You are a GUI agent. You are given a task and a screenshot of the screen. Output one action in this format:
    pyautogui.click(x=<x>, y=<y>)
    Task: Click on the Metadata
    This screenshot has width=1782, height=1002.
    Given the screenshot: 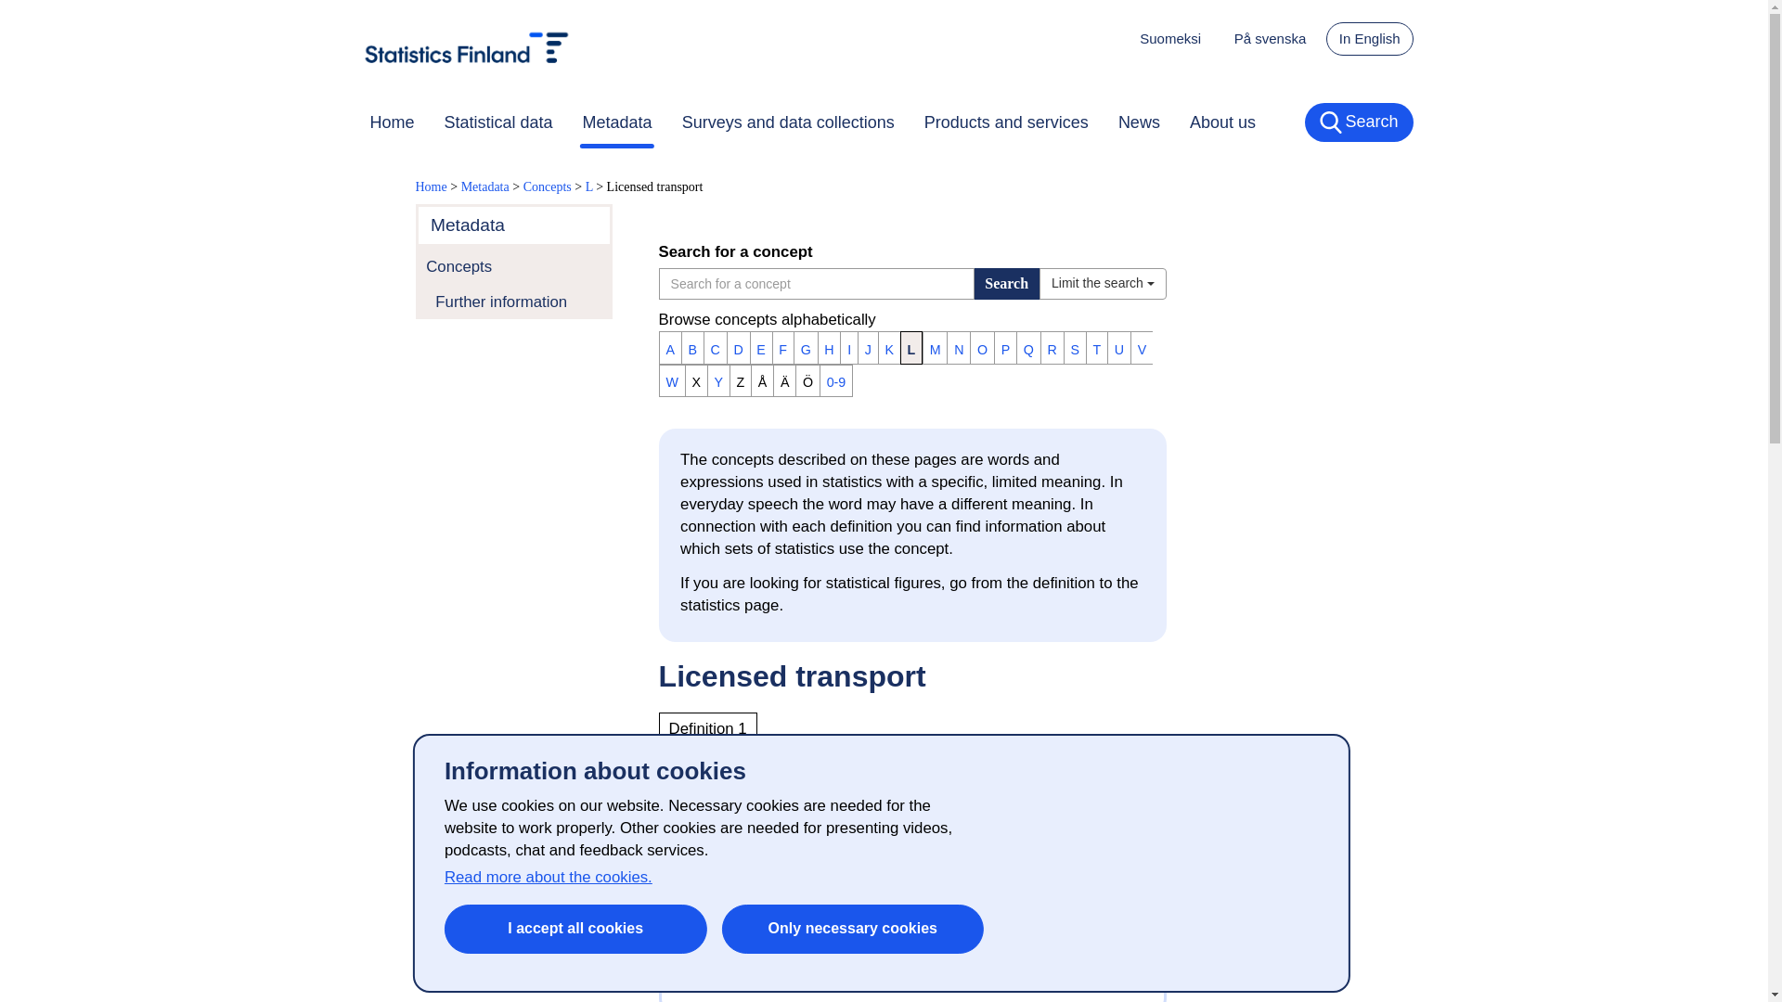 What is the action you would take?
    pyautogui.click(x=617, y=122)
    